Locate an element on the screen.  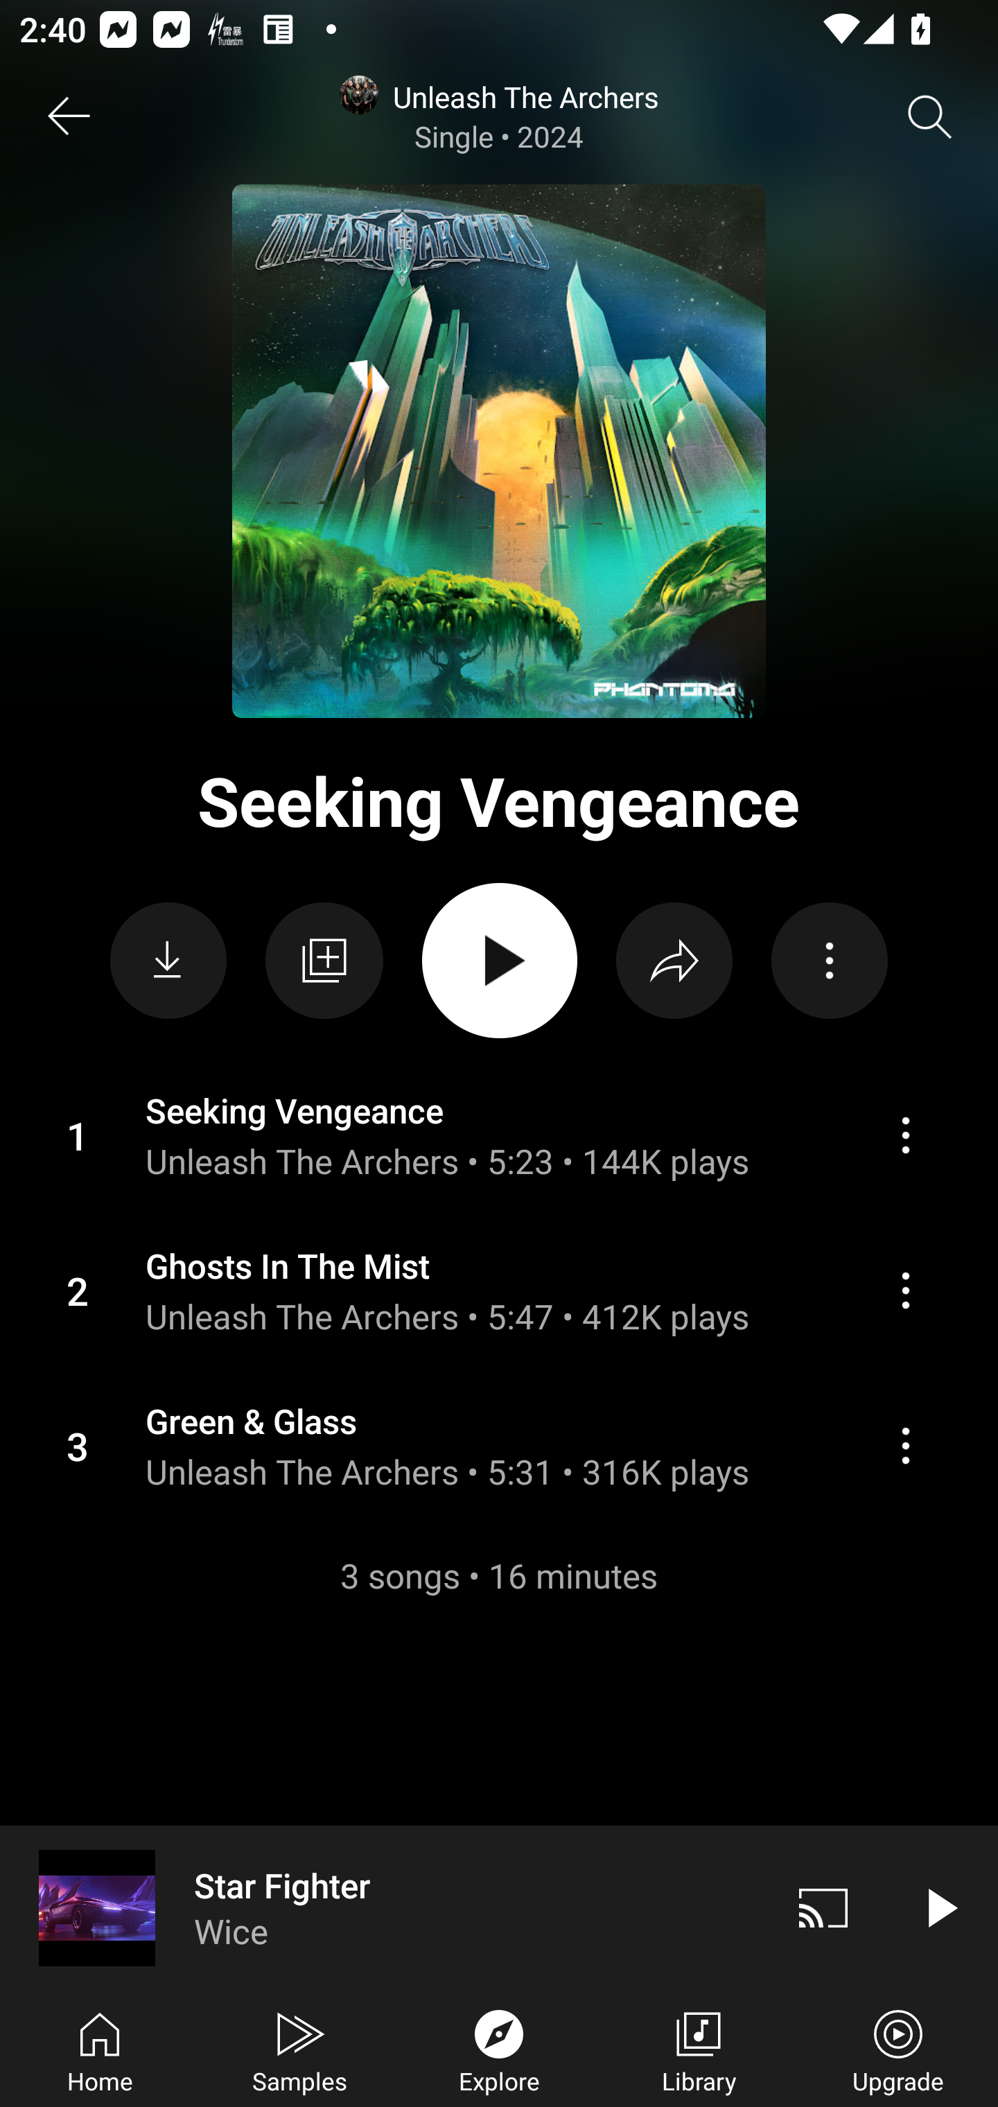
Share is located at coordinates (674, 961).